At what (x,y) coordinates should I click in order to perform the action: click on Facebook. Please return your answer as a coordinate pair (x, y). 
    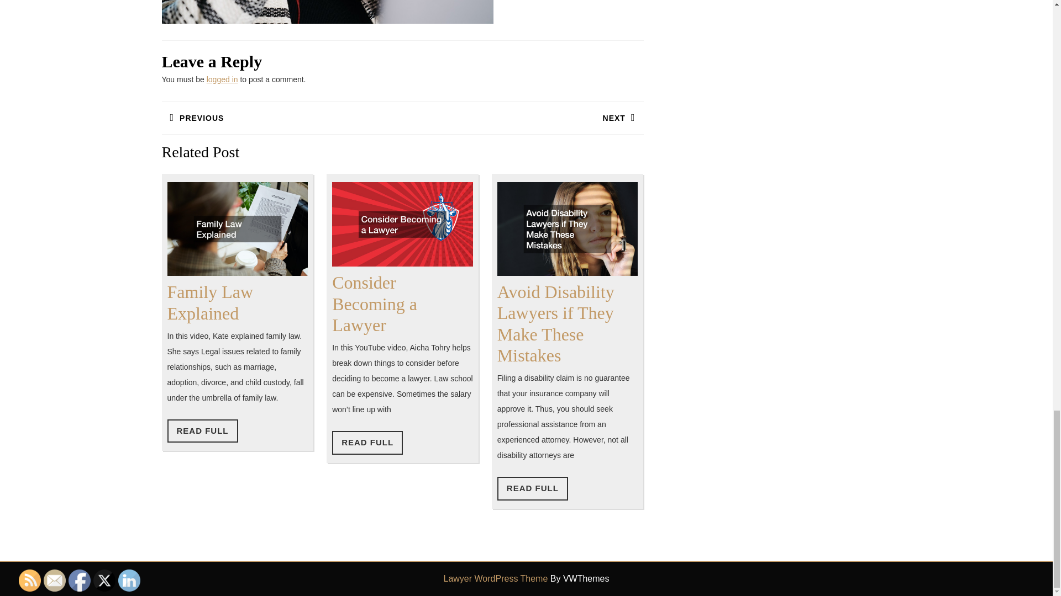
    Looking at the image, I should click on (202, 432).